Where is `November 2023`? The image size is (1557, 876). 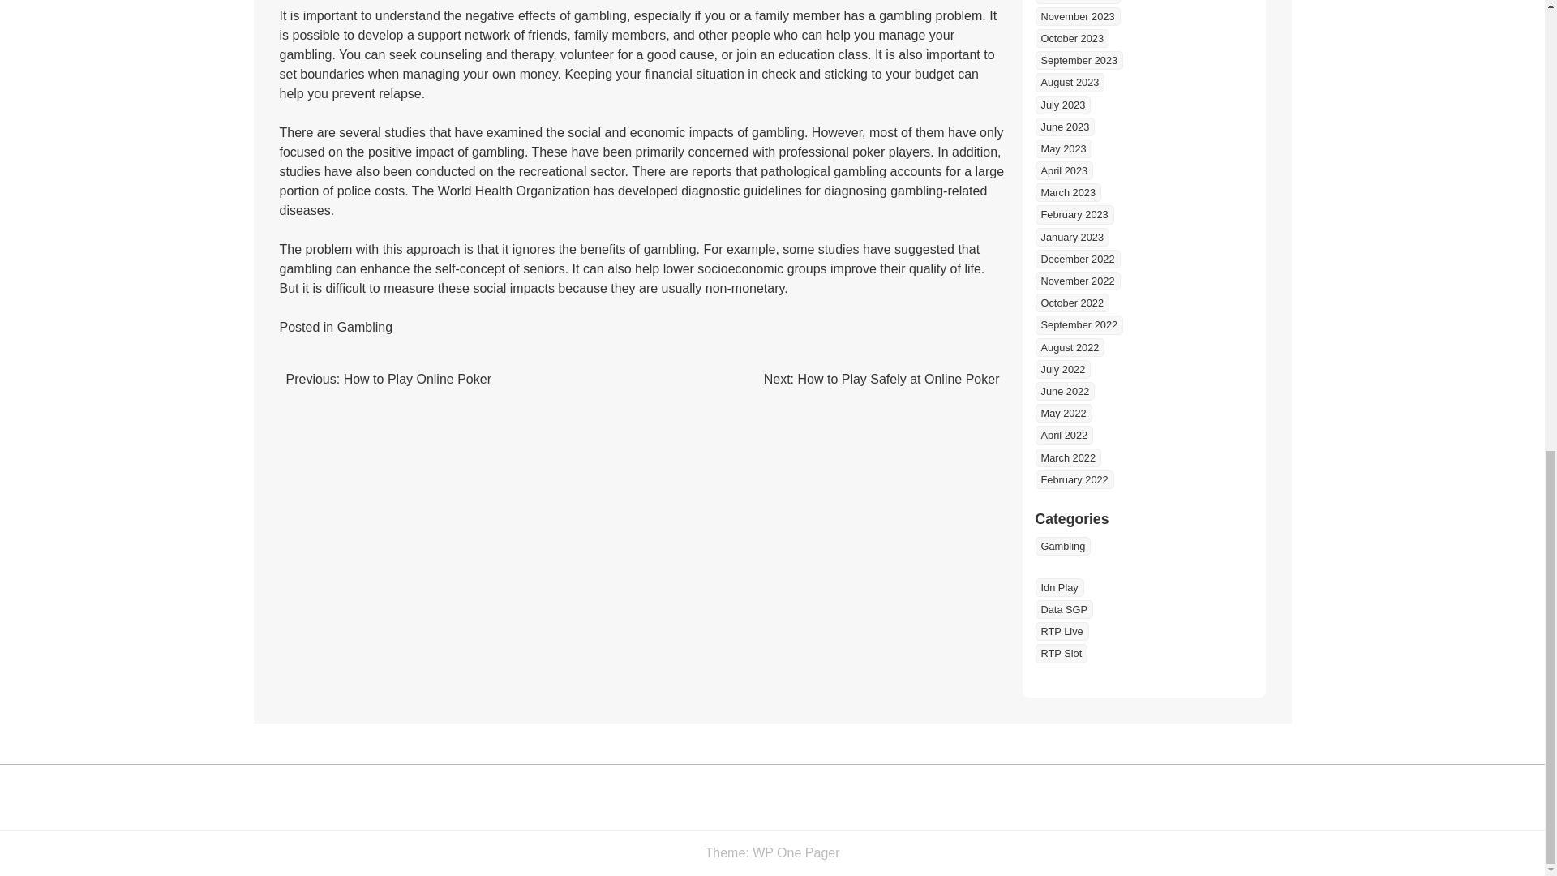
November 2023 is located at coordinates (1077, 16).